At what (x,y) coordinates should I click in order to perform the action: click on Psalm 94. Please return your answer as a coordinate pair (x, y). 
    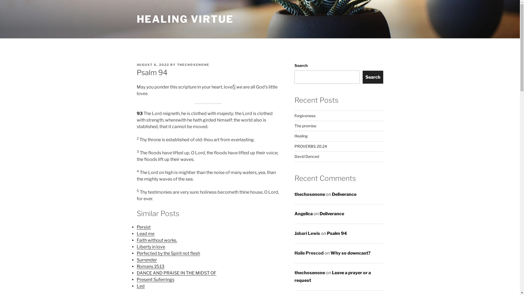
    Looking at the image, I should click on (337, 233).